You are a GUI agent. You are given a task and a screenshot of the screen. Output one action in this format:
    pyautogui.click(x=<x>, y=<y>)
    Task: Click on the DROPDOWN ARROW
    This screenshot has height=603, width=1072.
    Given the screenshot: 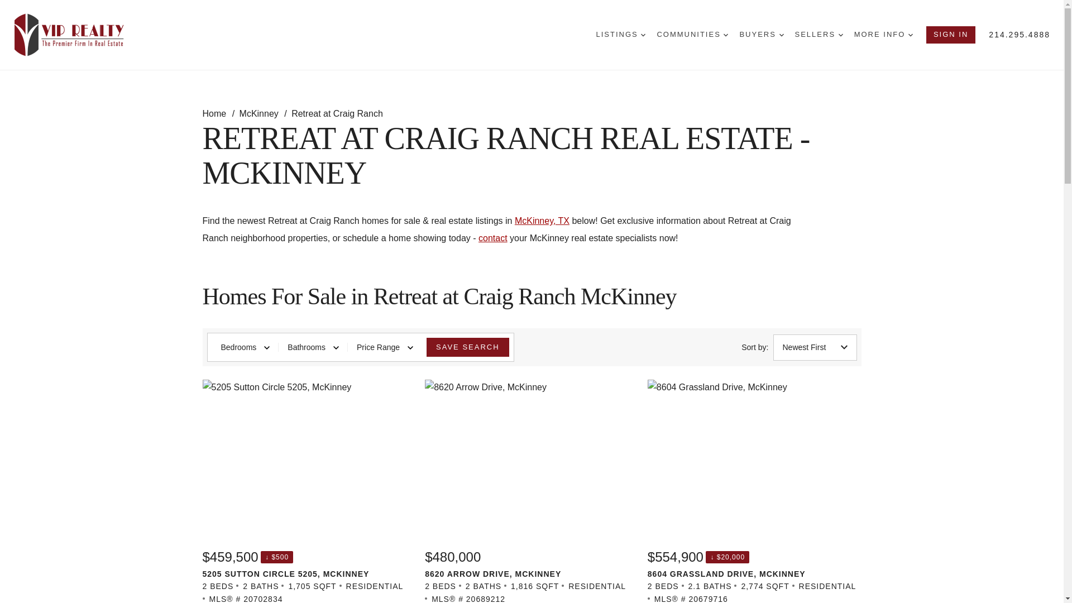 What is the action you would take?
    pyautogui.click(x=910, y=35)
    